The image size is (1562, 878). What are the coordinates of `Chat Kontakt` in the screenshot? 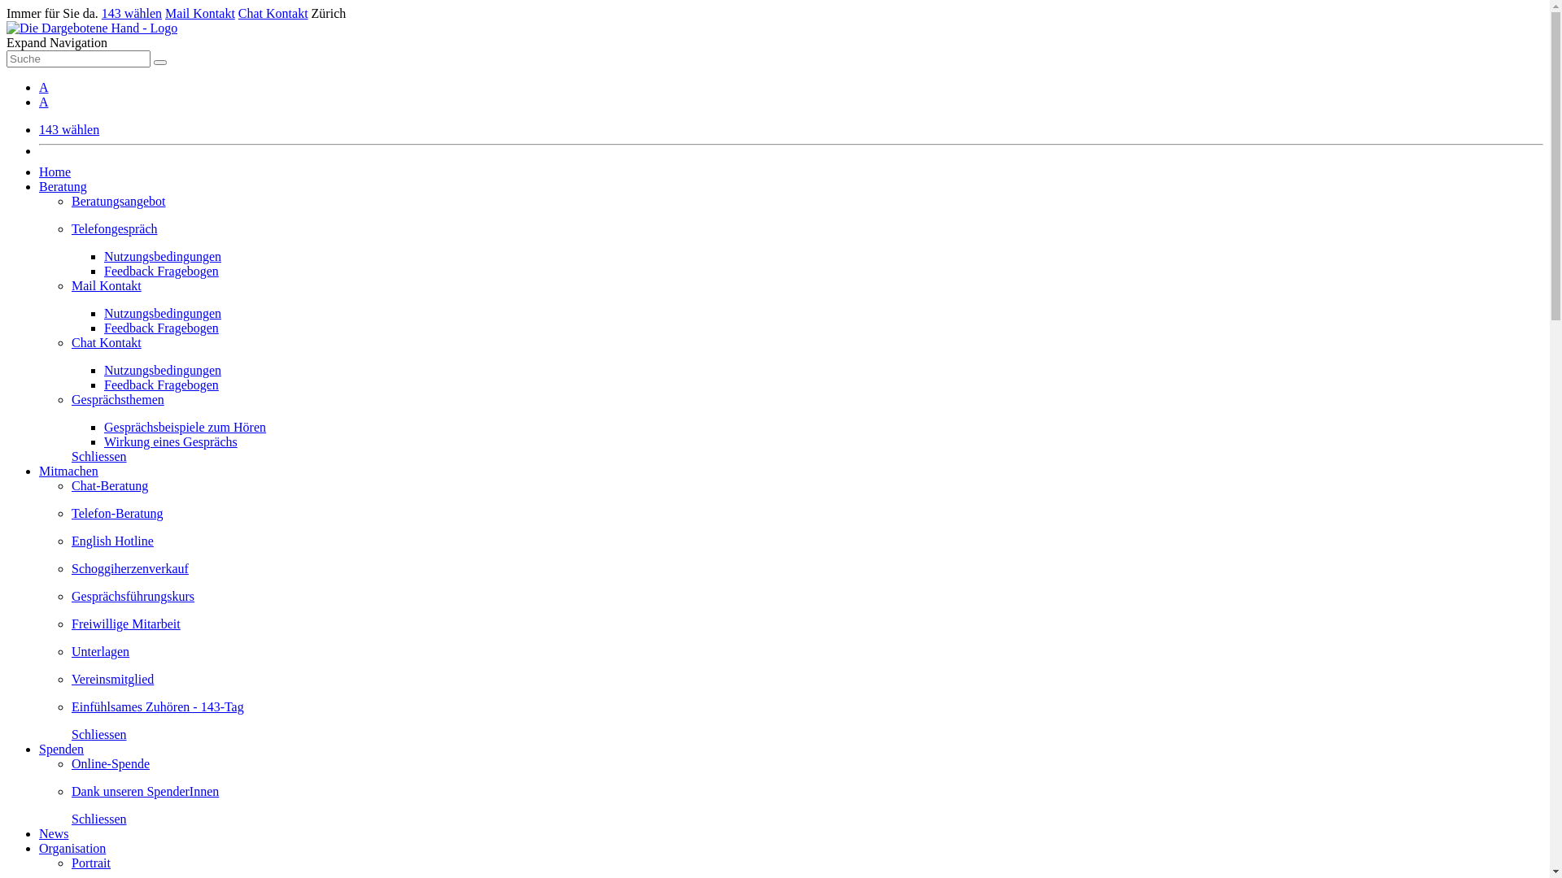 It's located at (807, 350).